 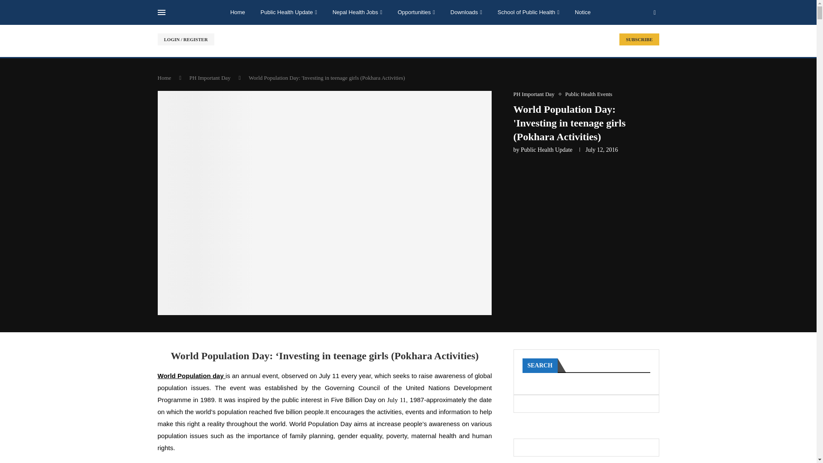 I want to click on Downloads, so click(x=466, y=12).